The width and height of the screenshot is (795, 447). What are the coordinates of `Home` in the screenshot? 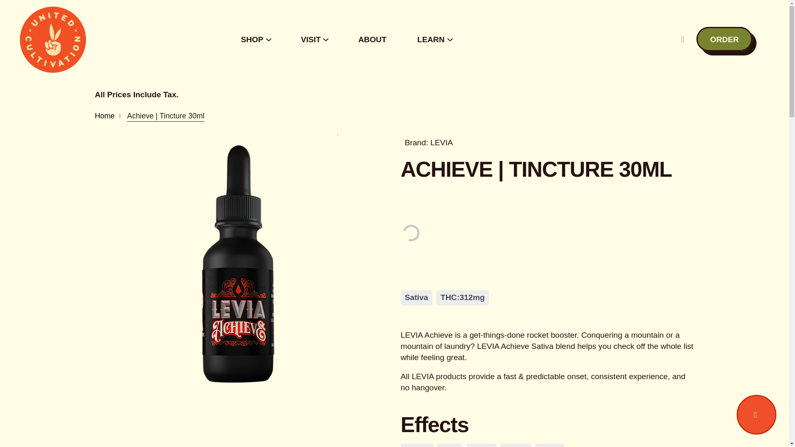 It's located at (104, 116).